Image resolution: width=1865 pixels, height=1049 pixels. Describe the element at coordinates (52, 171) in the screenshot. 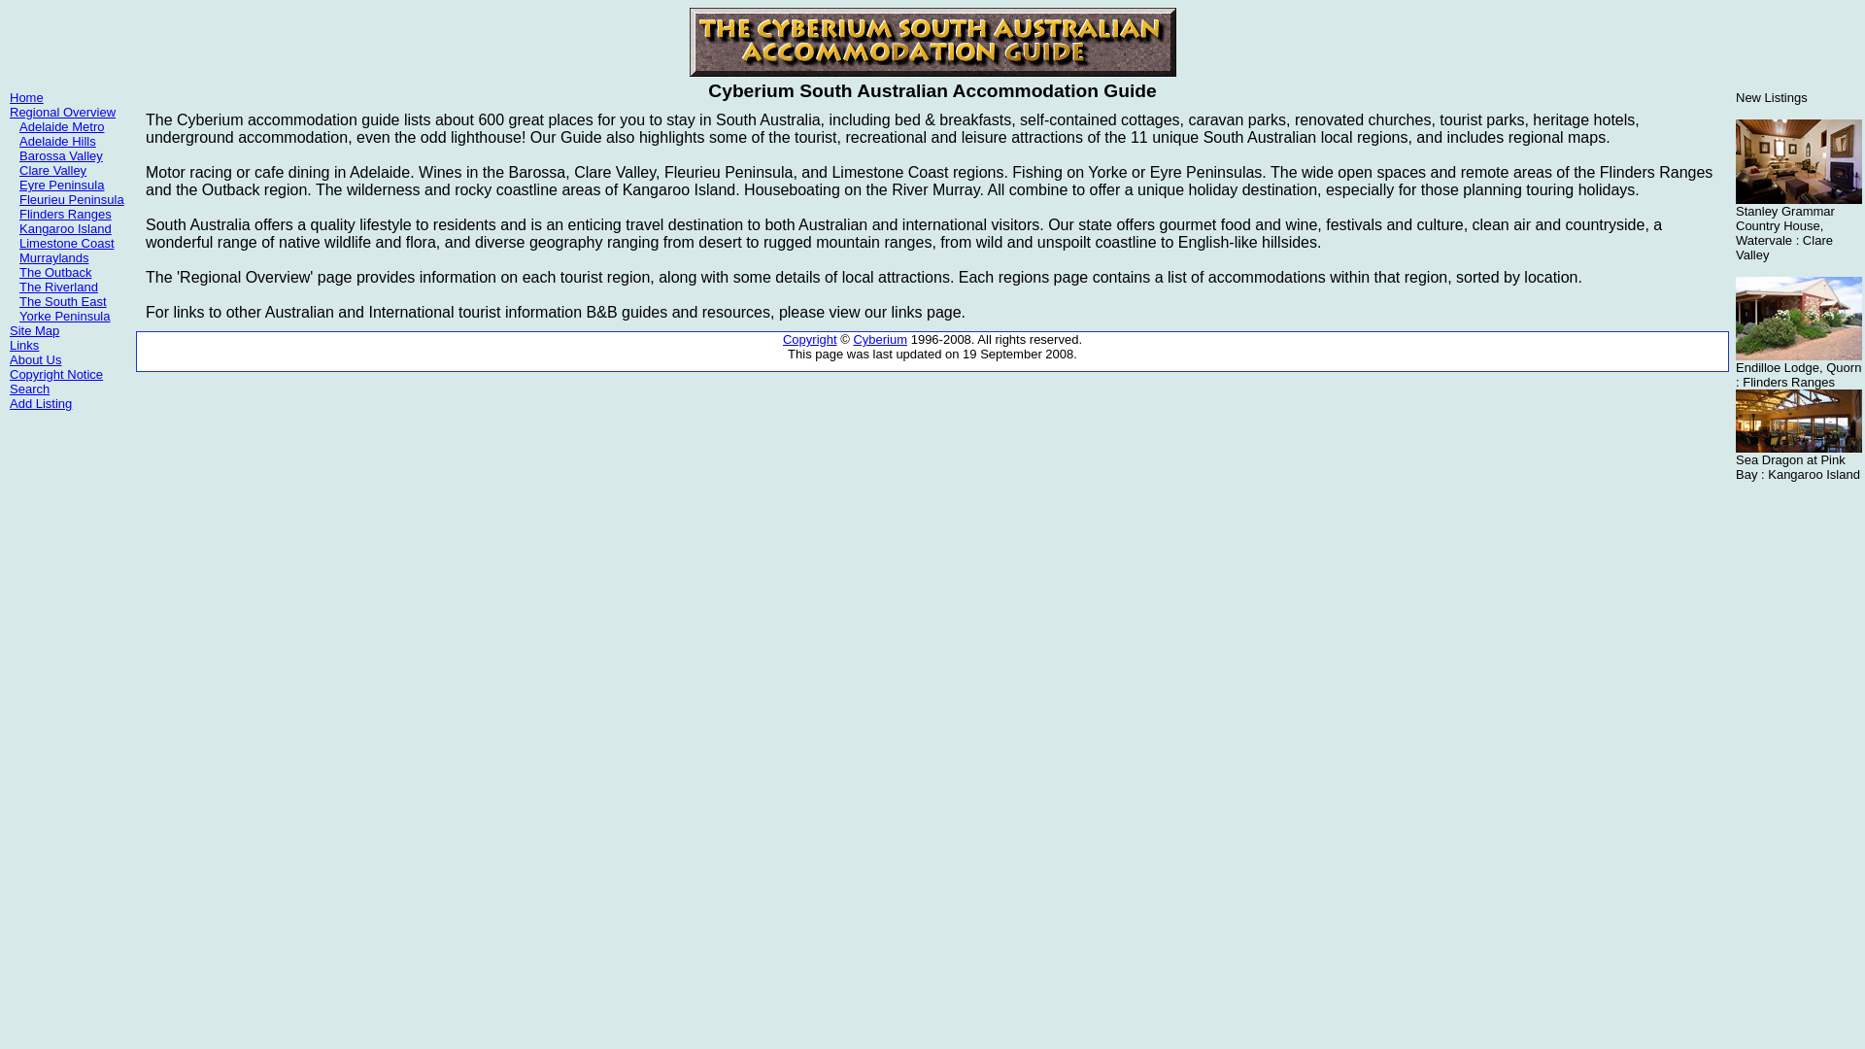

I see `Clare Valley` at that location.